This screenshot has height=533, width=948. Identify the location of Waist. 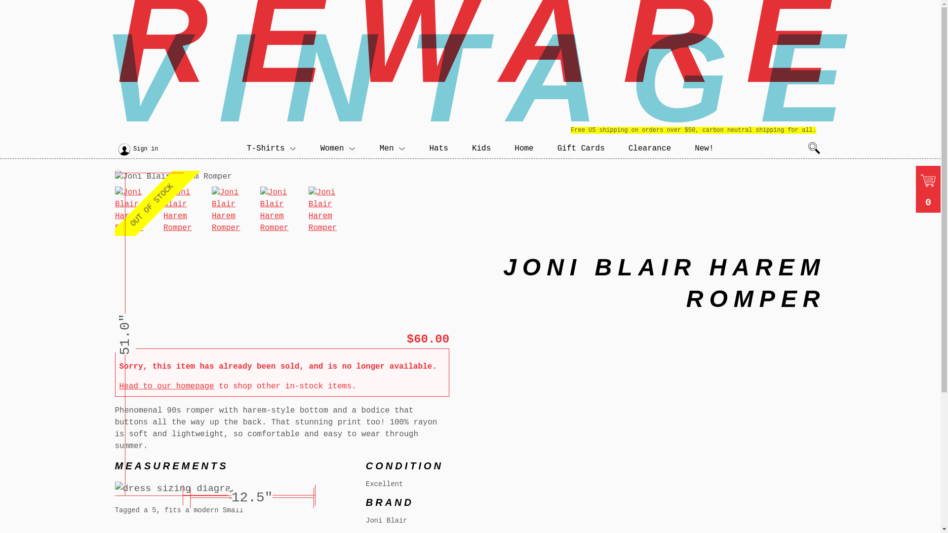
(252, 498).